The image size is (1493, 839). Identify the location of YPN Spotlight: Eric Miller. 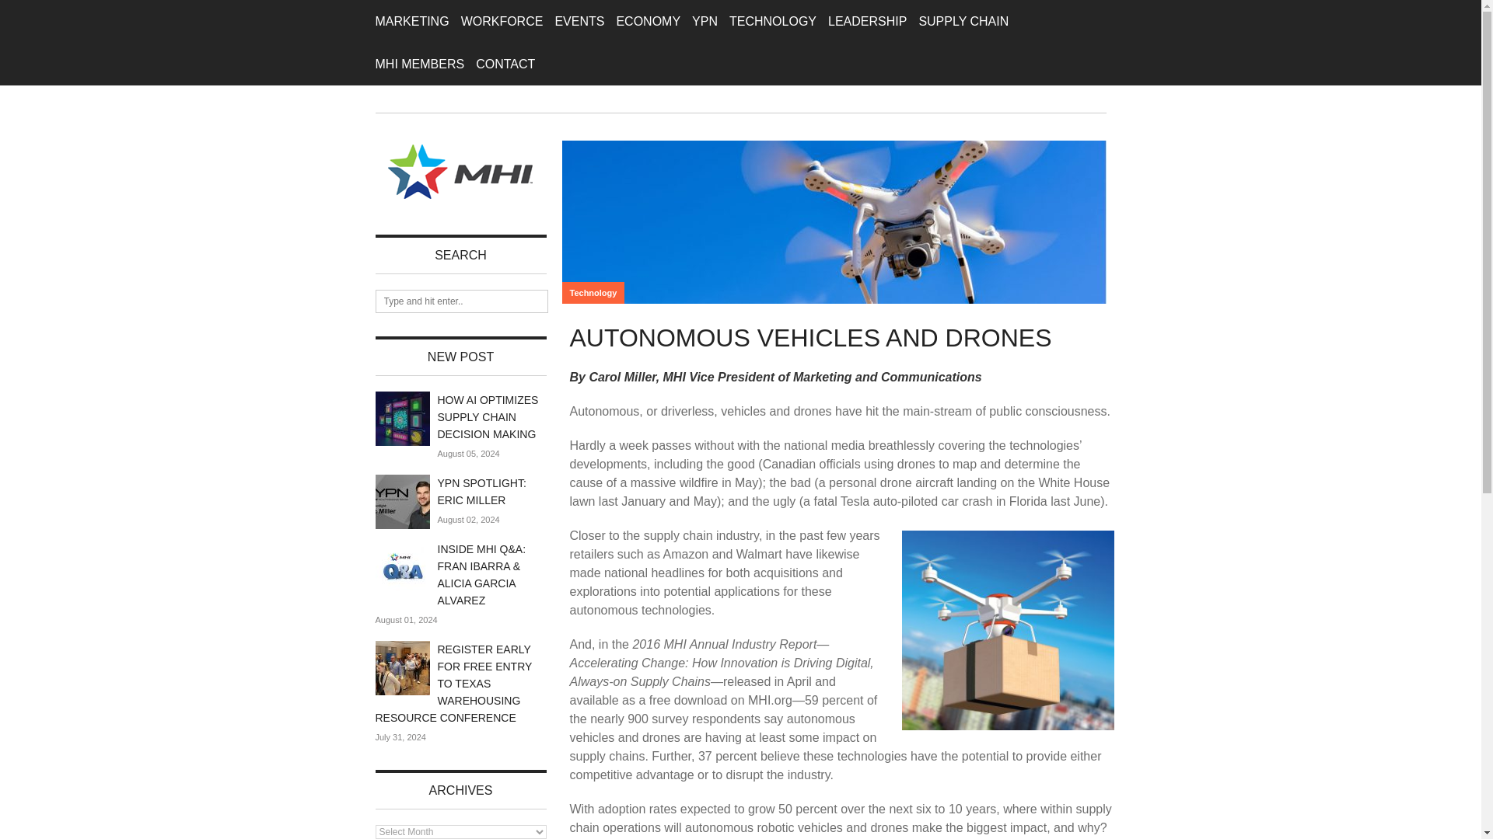
(481, 492).